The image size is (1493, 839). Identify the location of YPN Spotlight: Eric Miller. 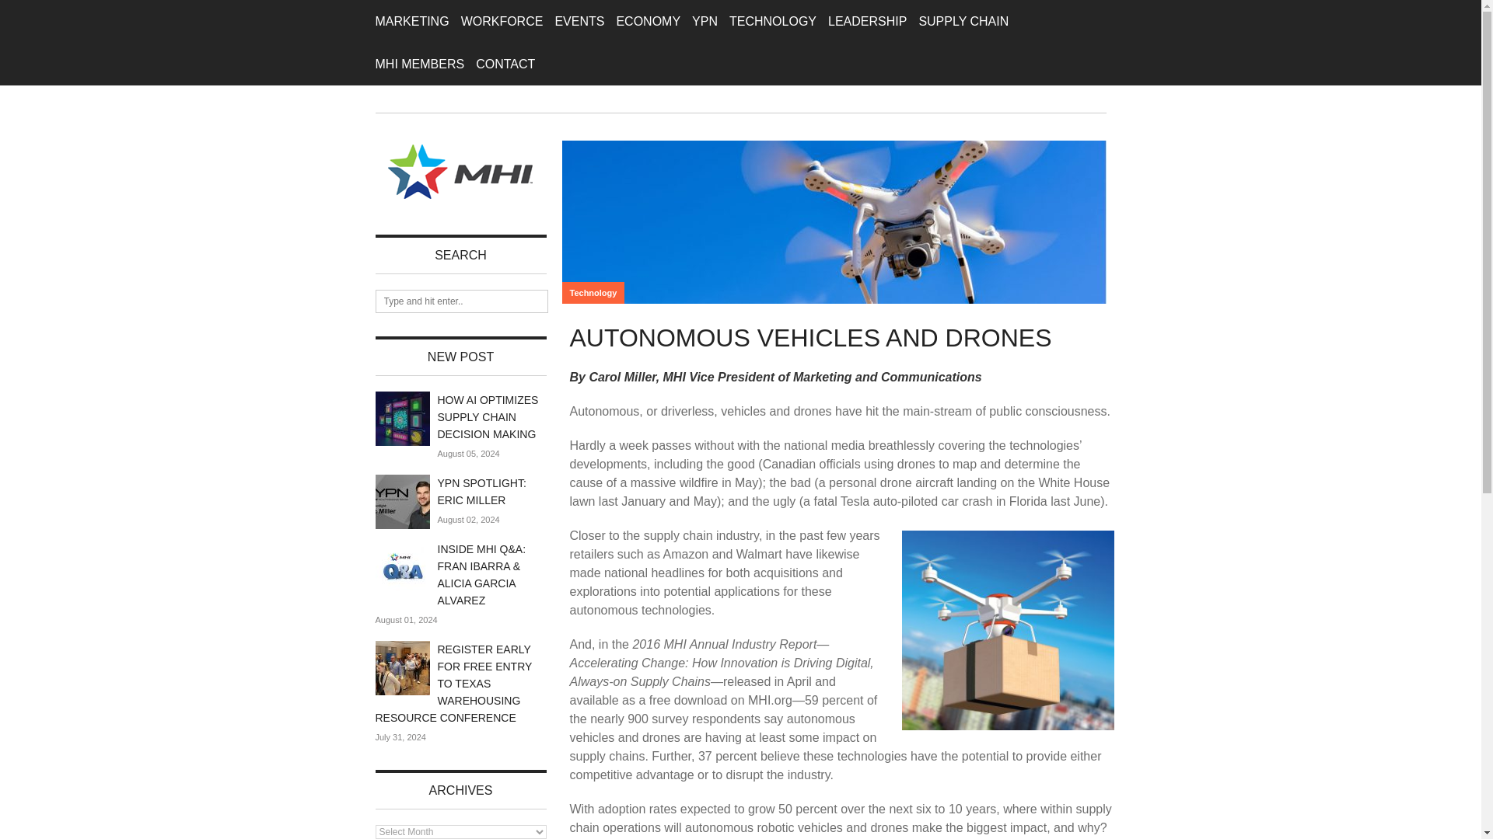
(481, 492).